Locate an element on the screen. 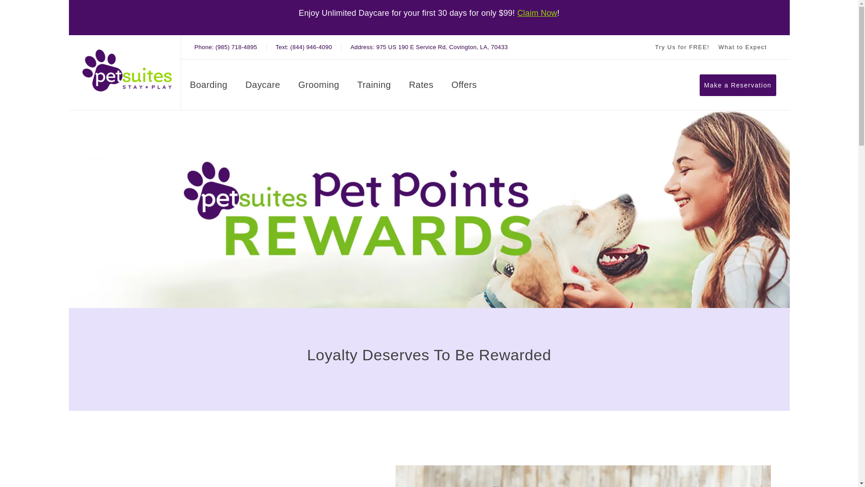 This screenshot has width=865, height=487. Daycare is located at coordinates (429, 47).